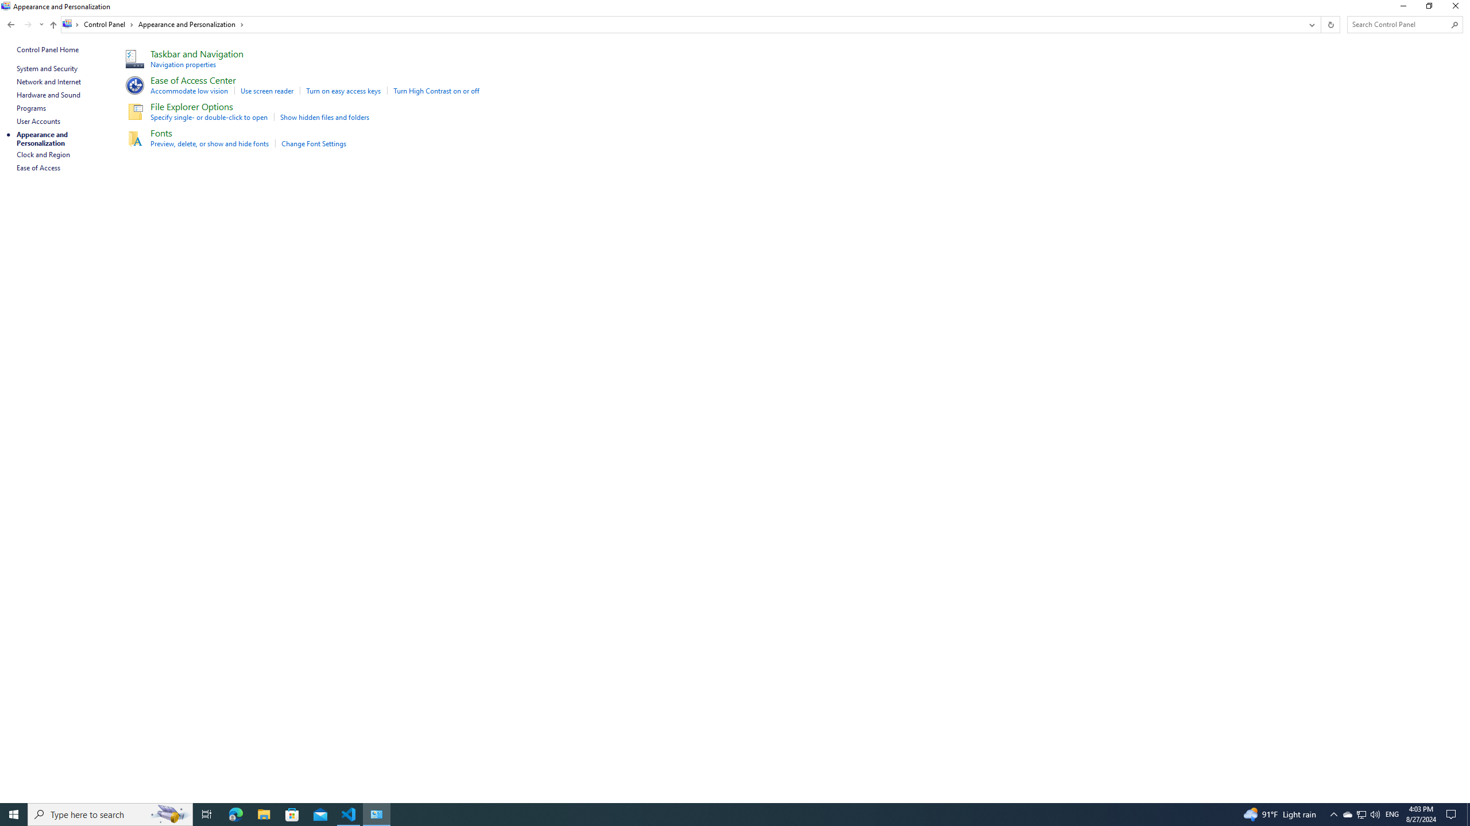 This screenshot has height=826, width=1470. Describe the element at coordinates (235, 815) in the screenshot. I see `Microsoft Edge` at that location.